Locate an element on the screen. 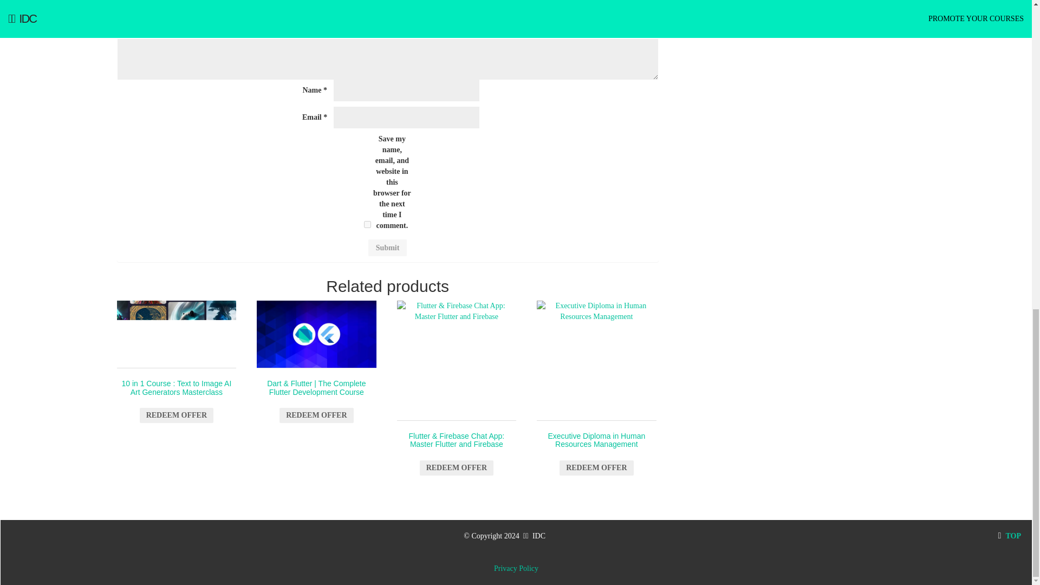  yes is located at coordinates (367, 224).